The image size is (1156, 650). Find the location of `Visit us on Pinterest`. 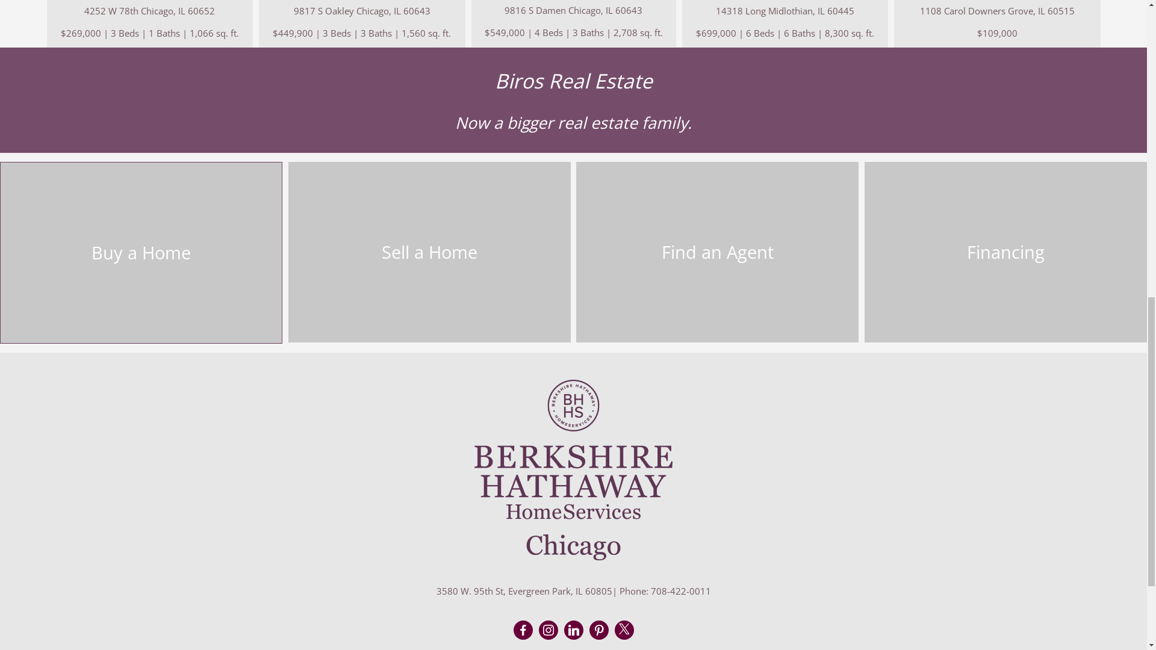

Visit us on Pinterest is located at coordinates (599, 630).